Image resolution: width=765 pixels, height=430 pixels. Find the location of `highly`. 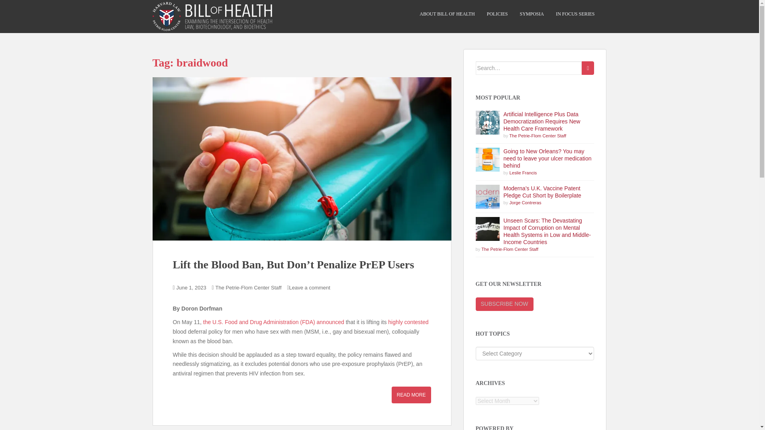

highly is located at coordinates (395, 322).